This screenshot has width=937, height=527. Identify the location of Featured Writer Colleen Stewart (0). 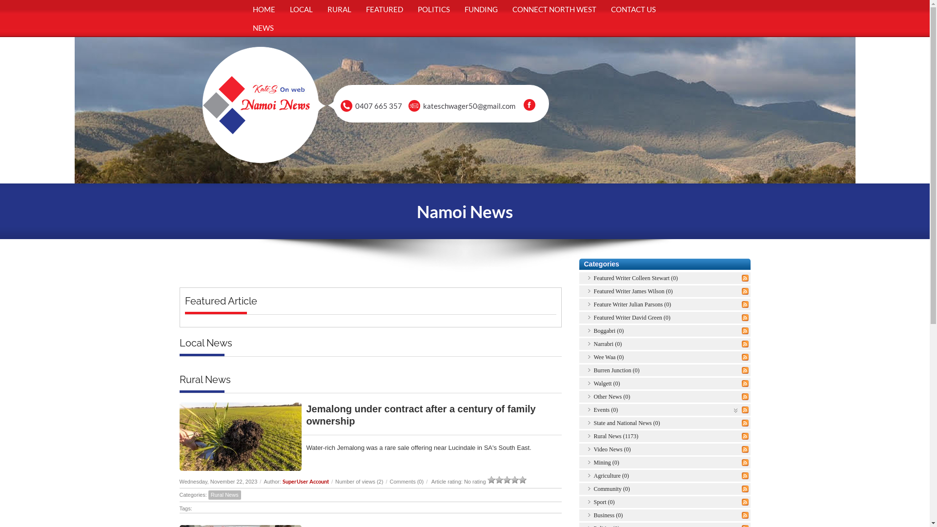
(635, 278).